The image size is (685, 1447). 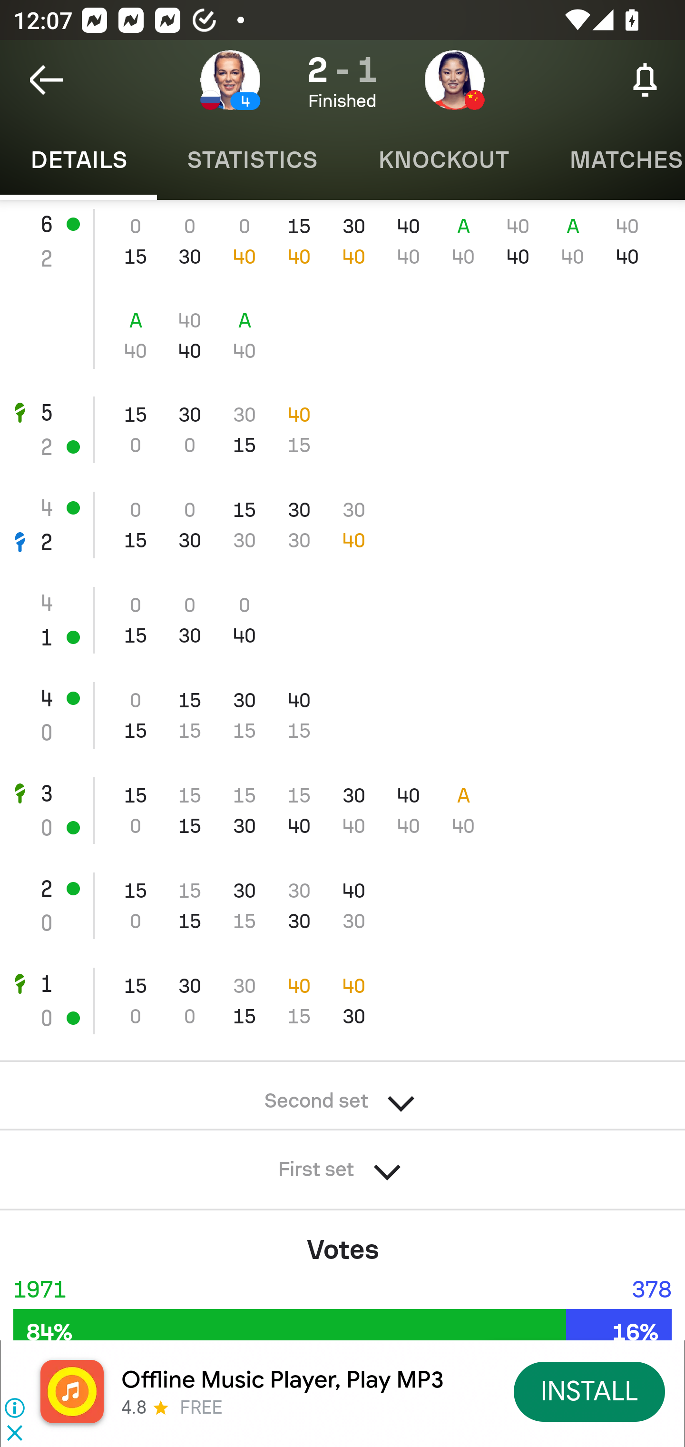 I want to click on 4 0 0 0 1 15 30 40, so click(x=342, y=621).